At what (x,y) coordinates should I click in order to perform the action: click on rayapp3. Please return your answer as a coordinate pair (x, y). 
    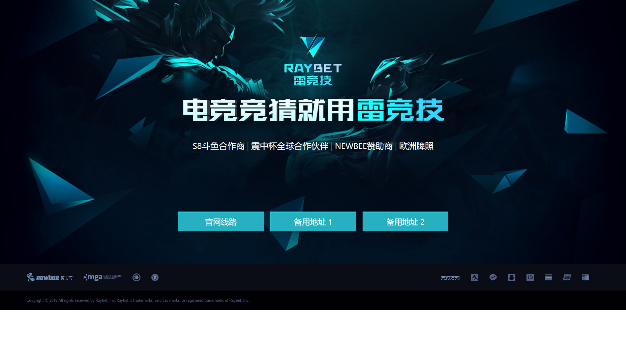
    Looking at the image, I should click on (198, 28).